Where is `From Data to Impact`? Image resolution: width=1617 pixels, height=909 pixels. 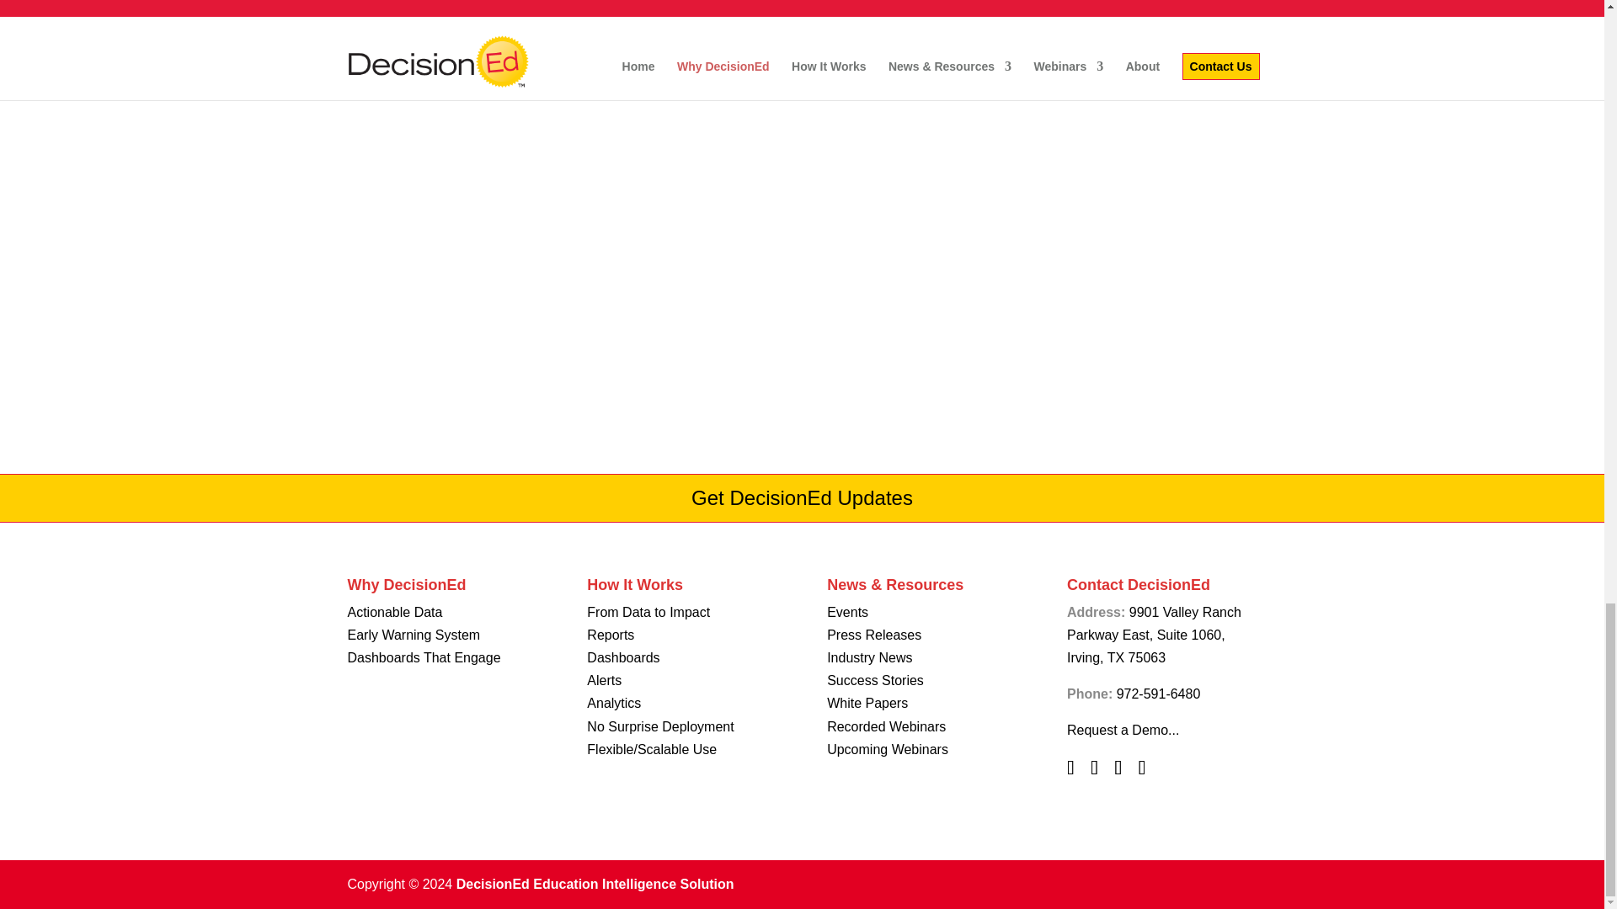 From Data to Impact is located at coordinates (648, 612).